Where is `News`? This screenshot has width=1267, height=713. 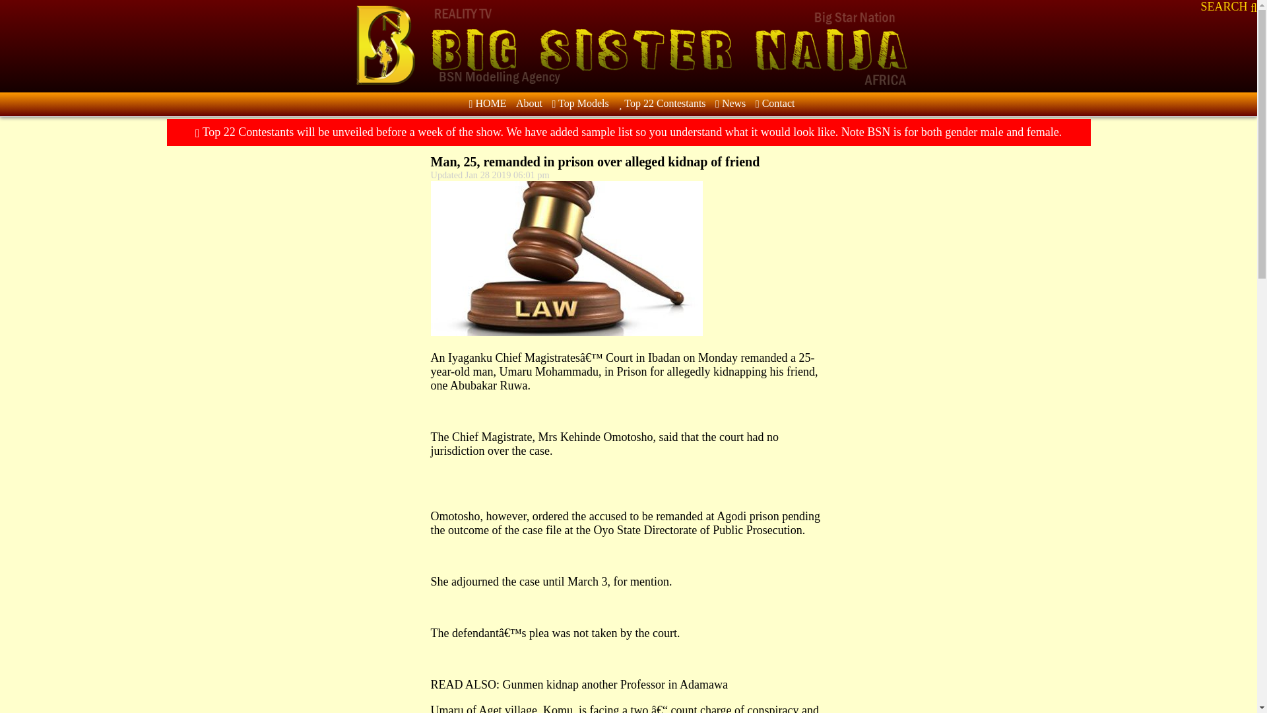
News is located at coordinates (731, 103).